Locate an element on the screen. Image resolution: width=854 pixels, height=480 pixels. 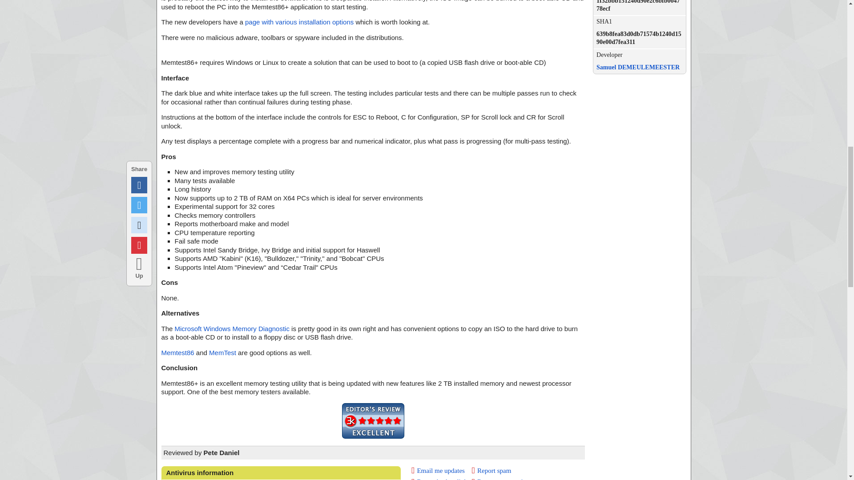
page with various installation options is located at coordinates (299, 22).